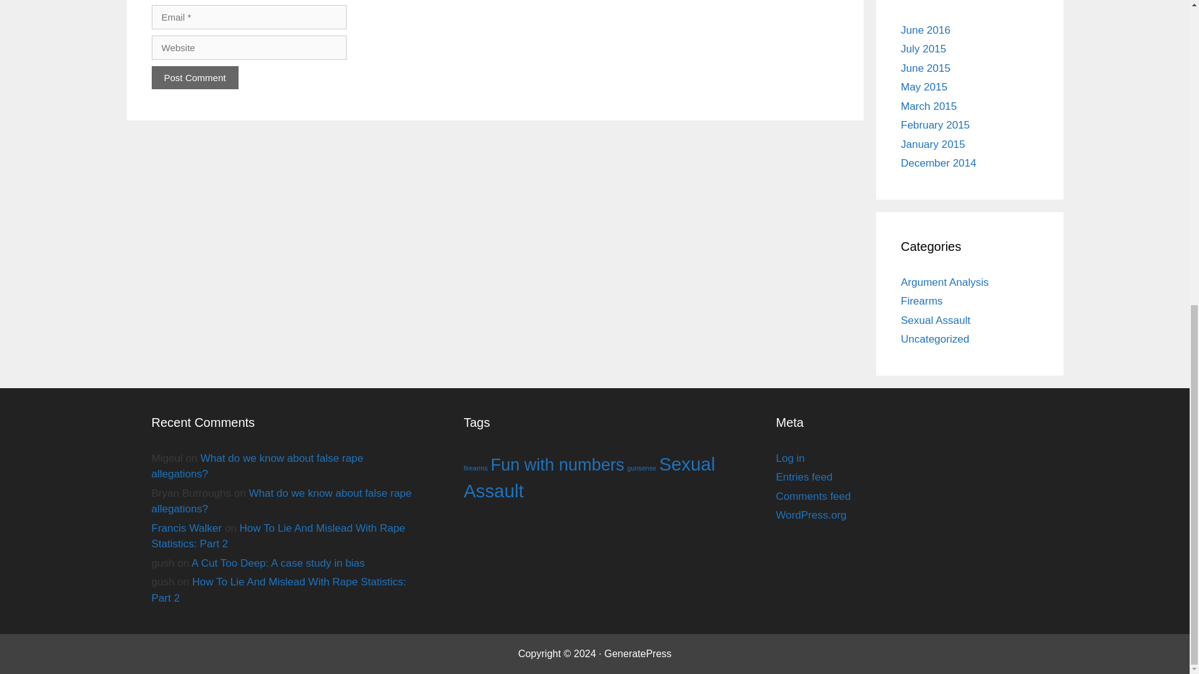 The height and width of the screenshot is (674, 1199). Describe the element at coordinates (279, 563) in the screenshot. I see `A Cut Too Deep: A case study in bias` at that location.